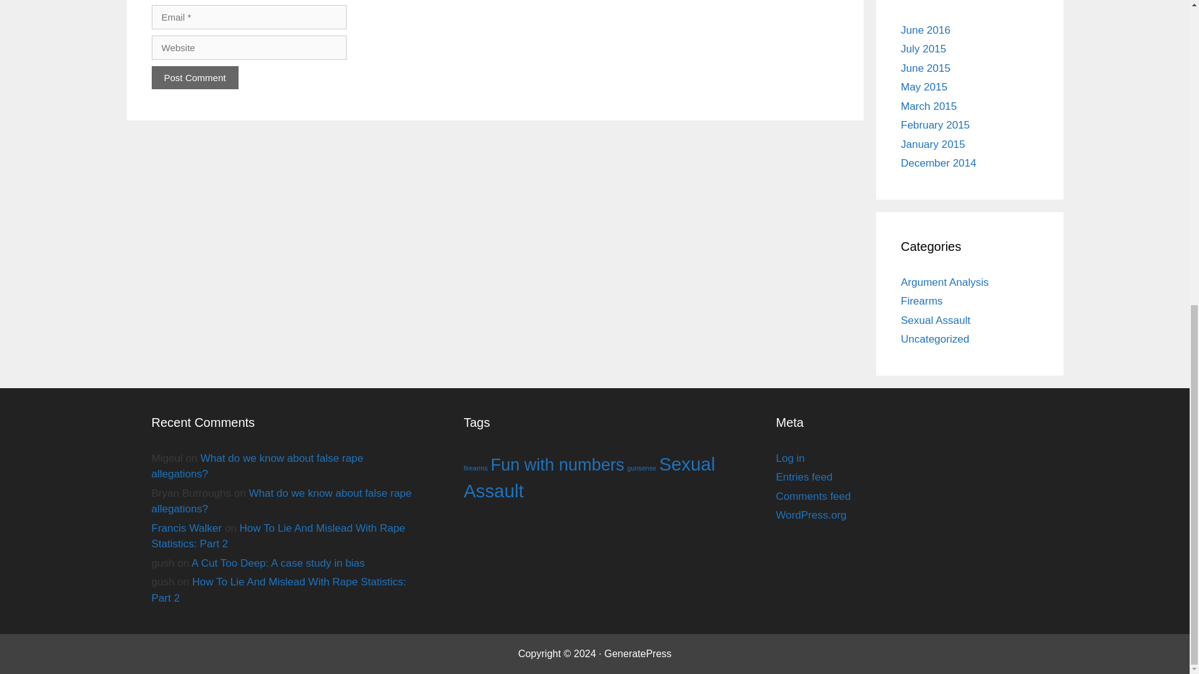 The height and width of the screenshot is (674, 1199). Describe the element at coordinates (279, 563) in the screenshot. I see `A Cut Too Deep: A case study in bias` at that location.